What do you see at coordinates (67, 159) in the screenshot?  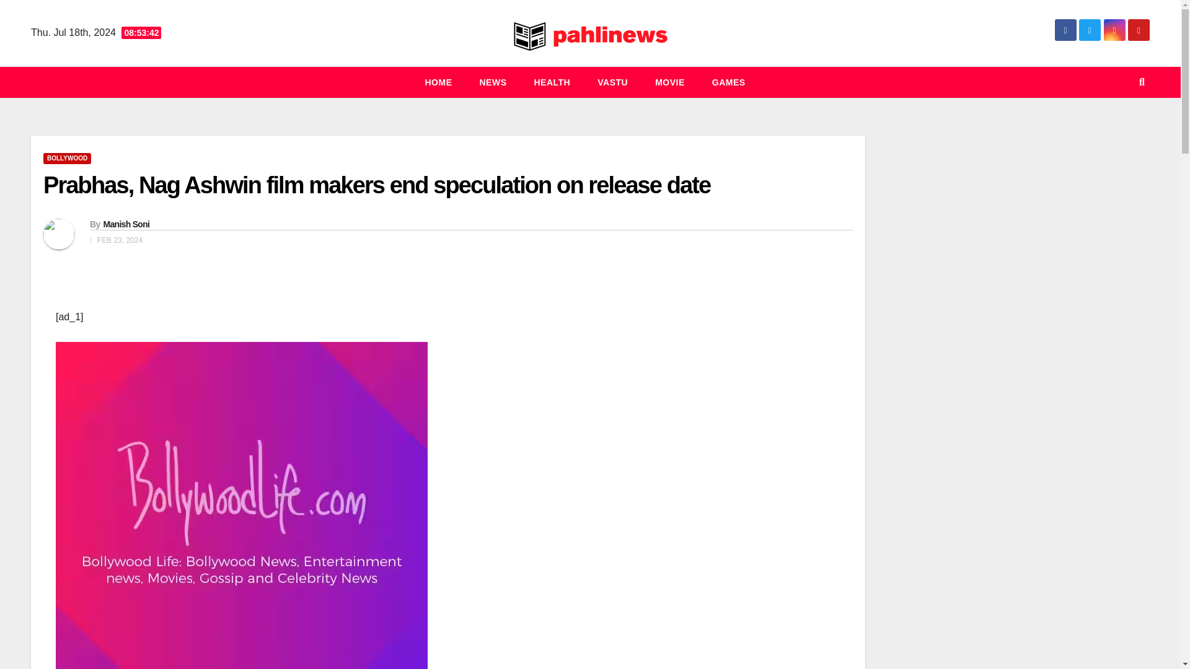 I see `BOLLYWOOD` at bounding box center [67, 159].